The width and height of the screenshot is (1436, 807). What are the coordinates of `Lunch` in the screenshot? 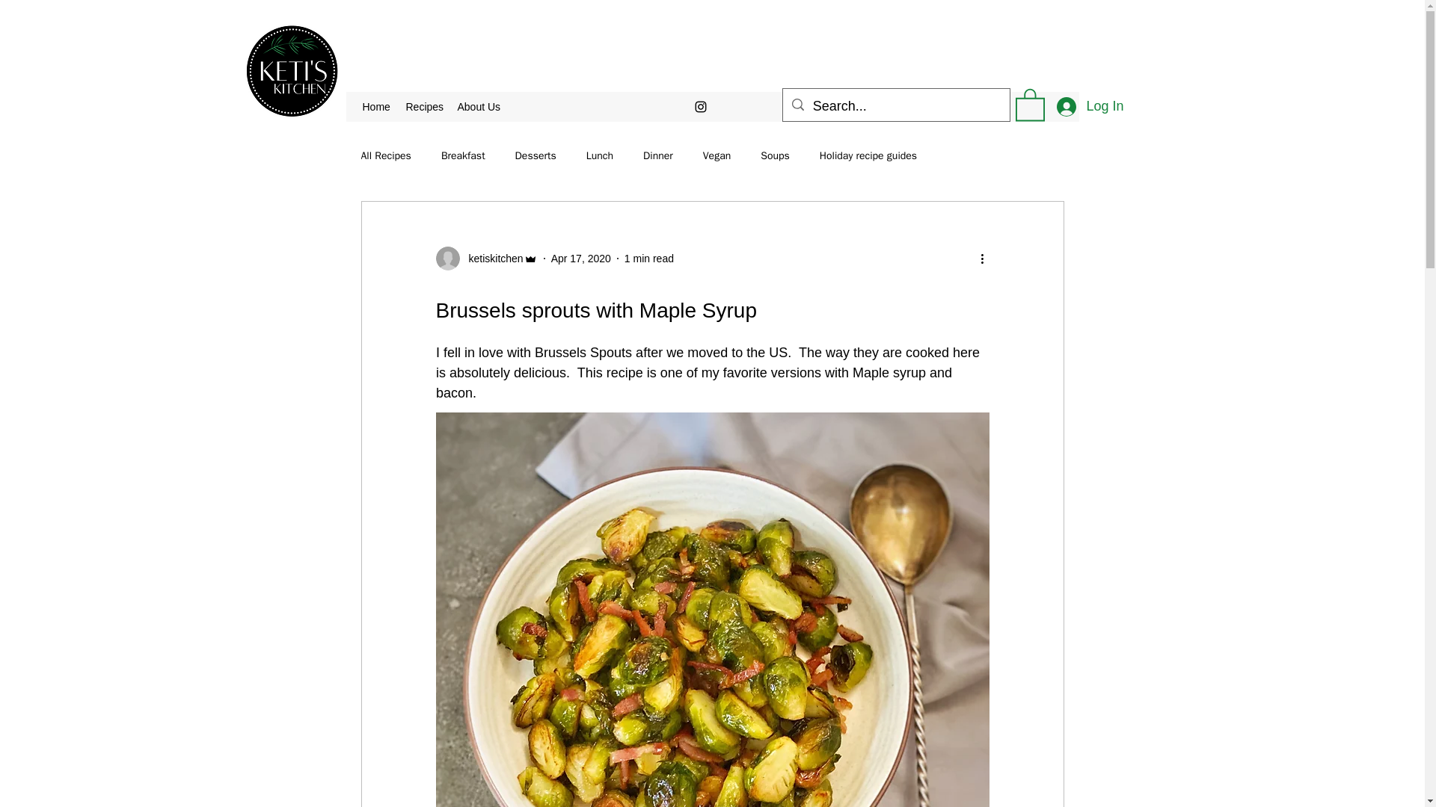 It's located at (599, 155).